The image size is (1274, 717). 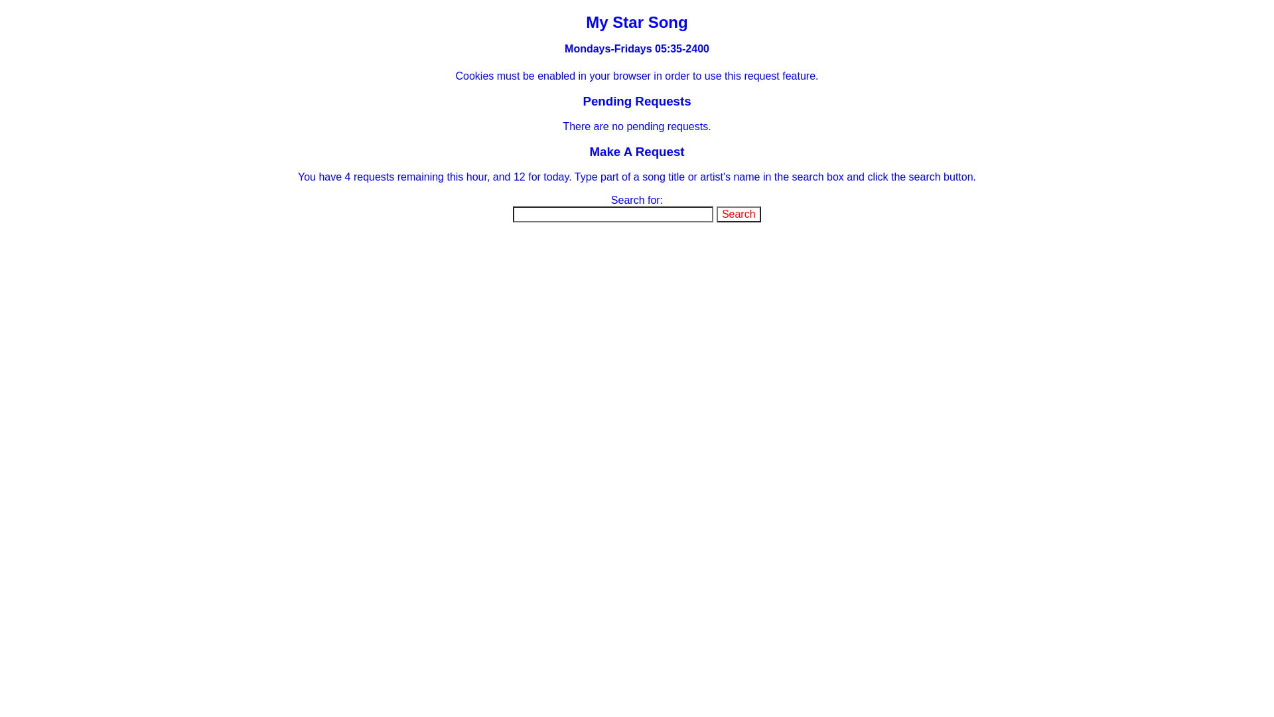 I want to click on Search, so click(x=739, y=214).